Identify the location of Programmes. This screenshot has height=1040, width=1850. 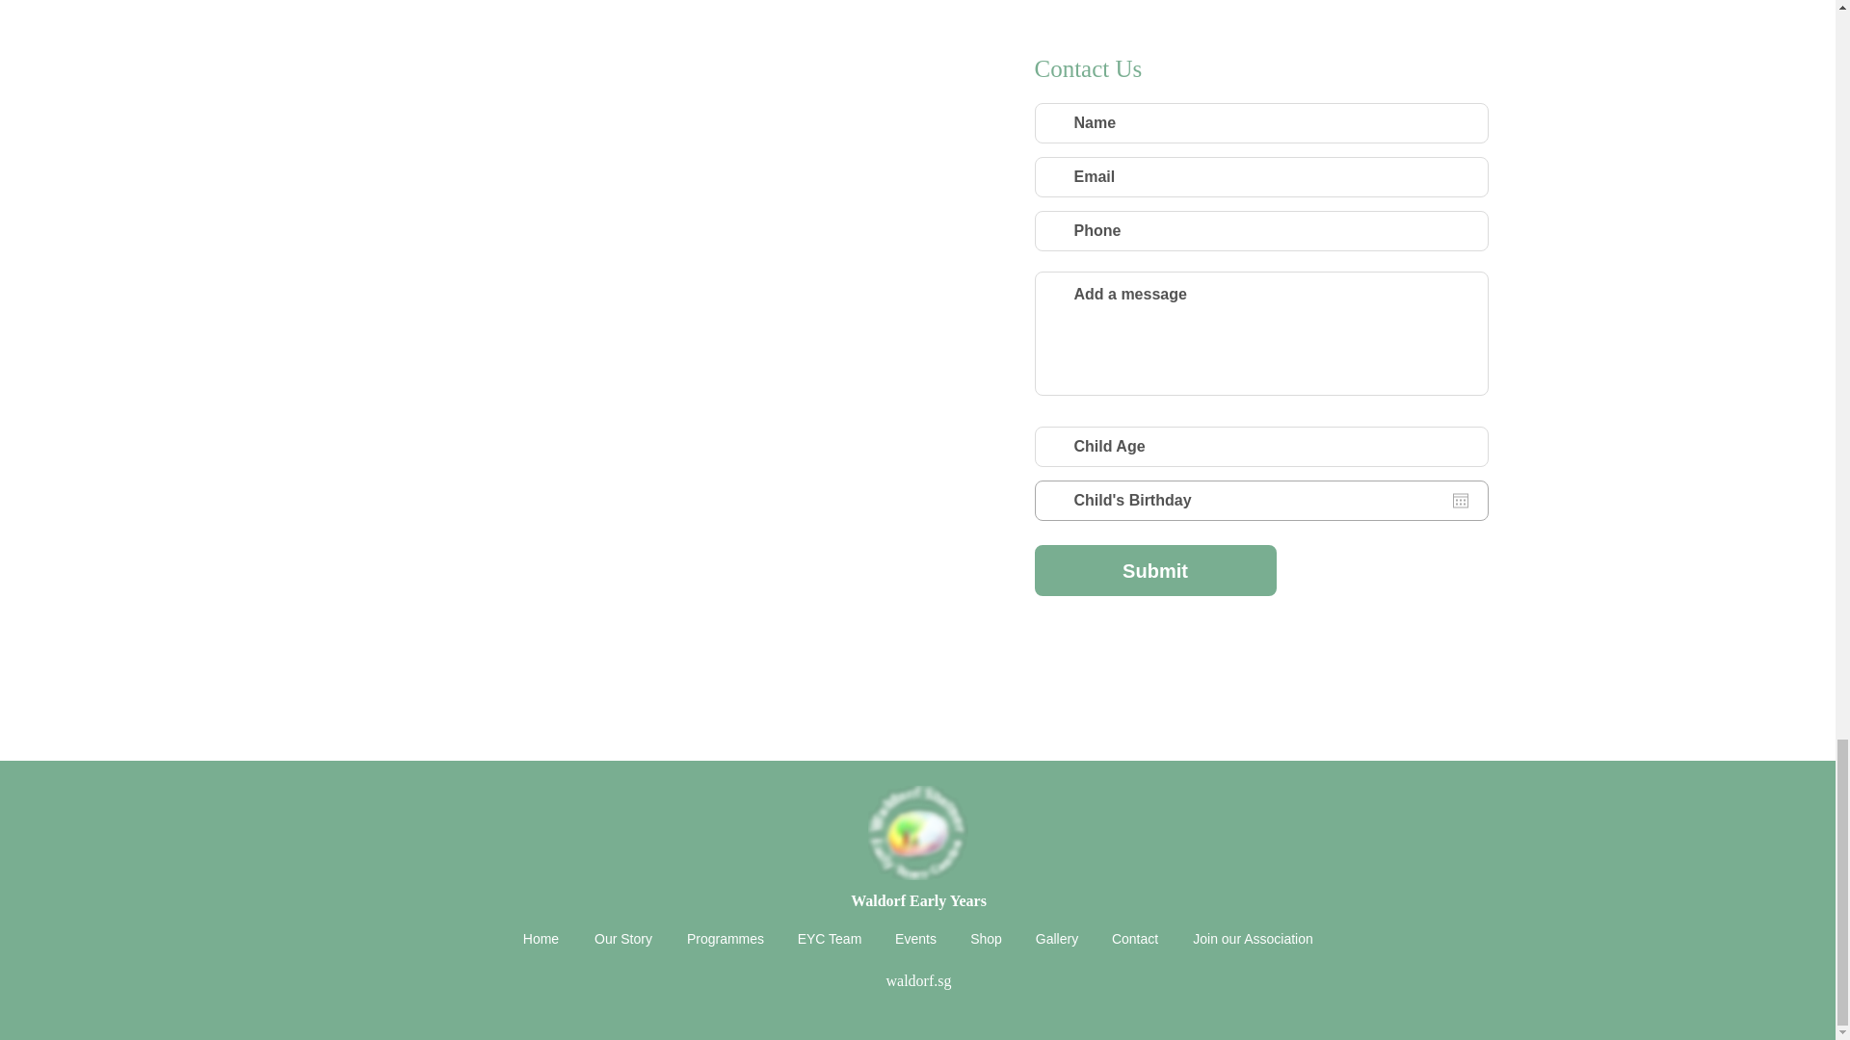
(725, 939).